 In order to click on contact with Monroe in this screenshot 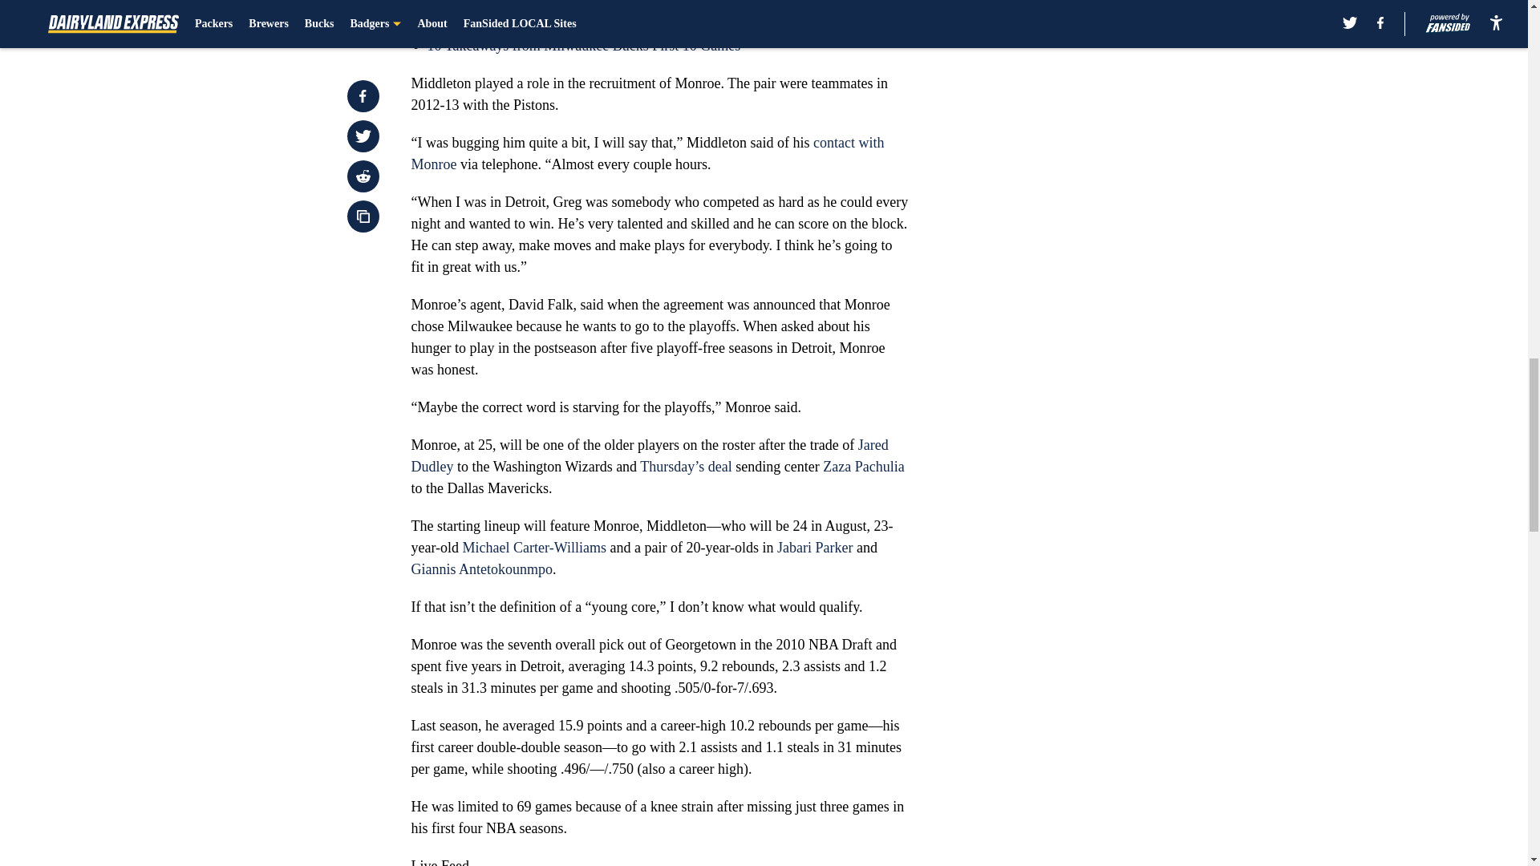, I will do `click(647, 153)`.